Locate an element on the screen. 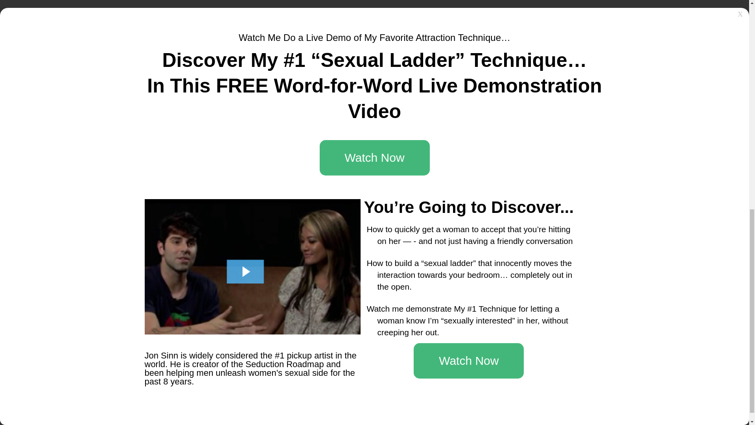 The image size is (755, 425). Ben Kissam is located at coordinates (475, 353).